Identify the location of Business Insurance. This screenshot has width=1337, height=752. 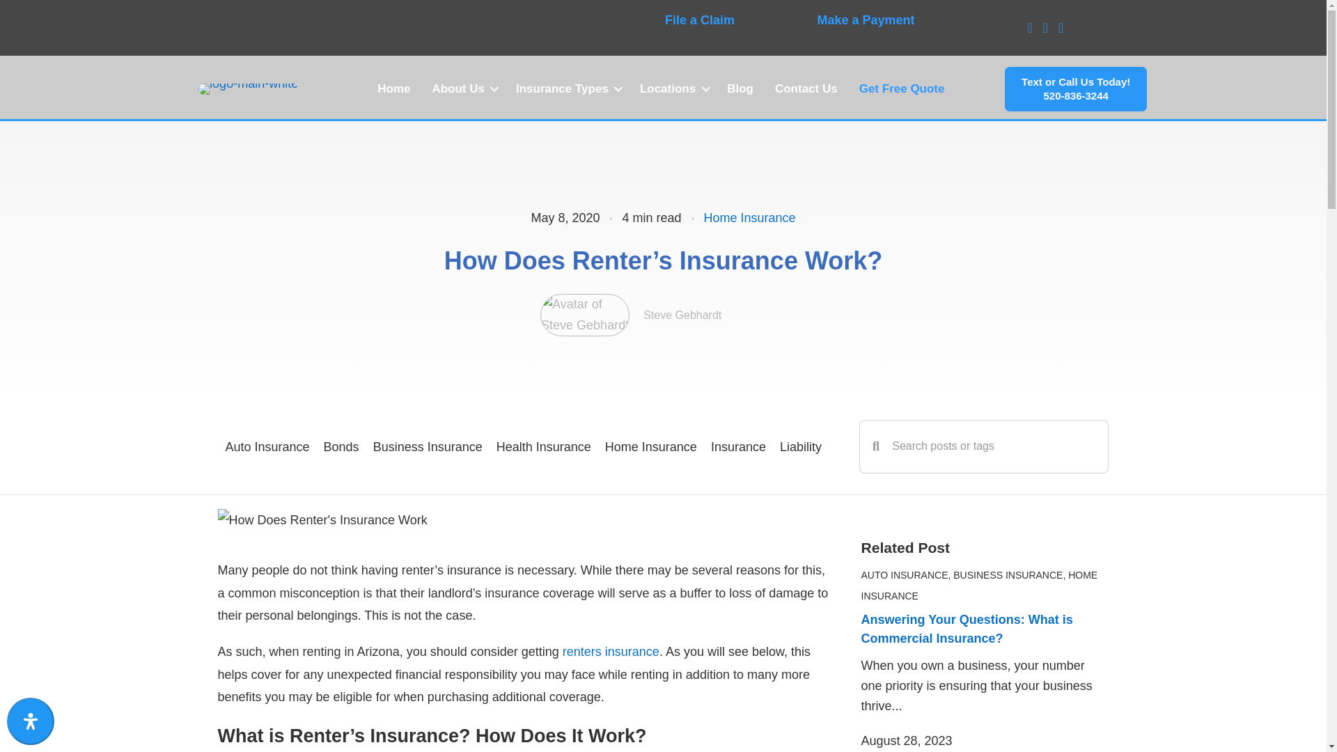
(428, 446).